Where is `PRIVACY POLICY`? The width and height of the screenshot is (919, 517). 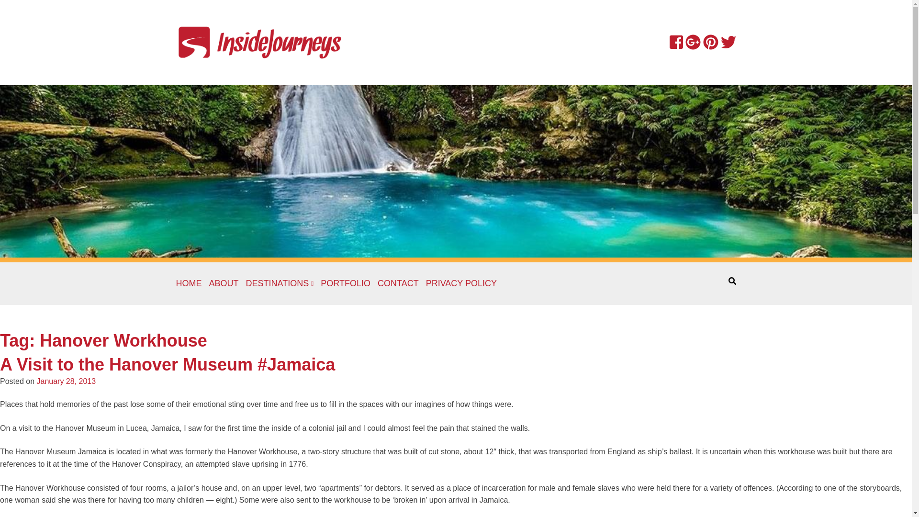
PRIVACY POLICY is located at coordinates (461, 283).